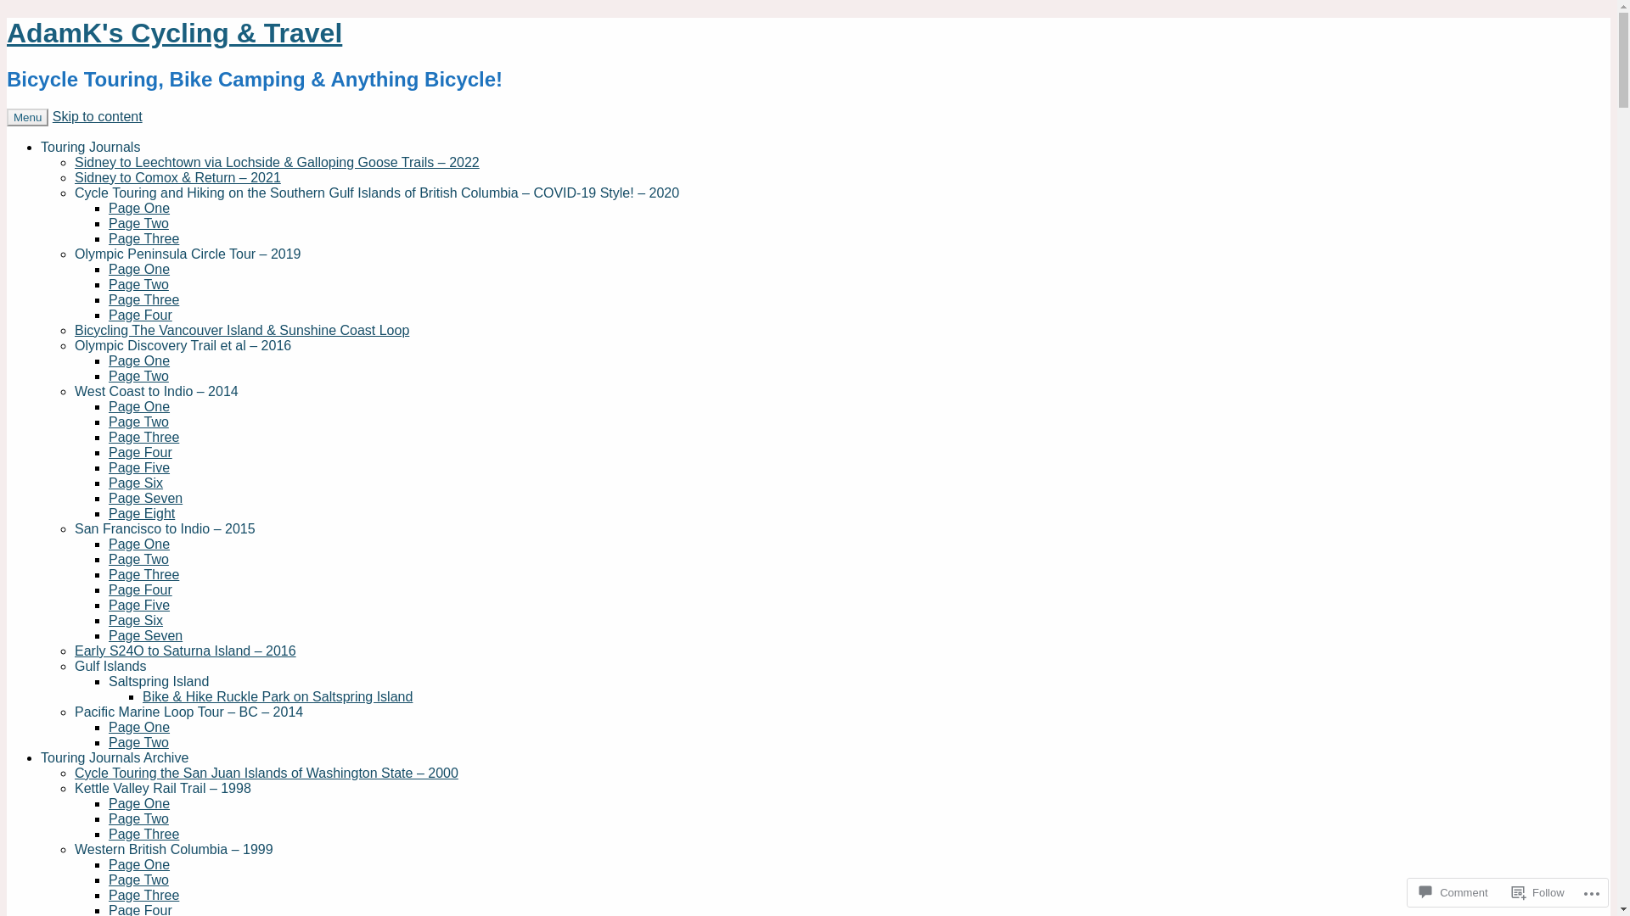 This screenshot has height=916, width=1630. Describe the element at coordinates (175, 33) in the screenshot. I see `AdamK's Cycling & Travel` at that location.